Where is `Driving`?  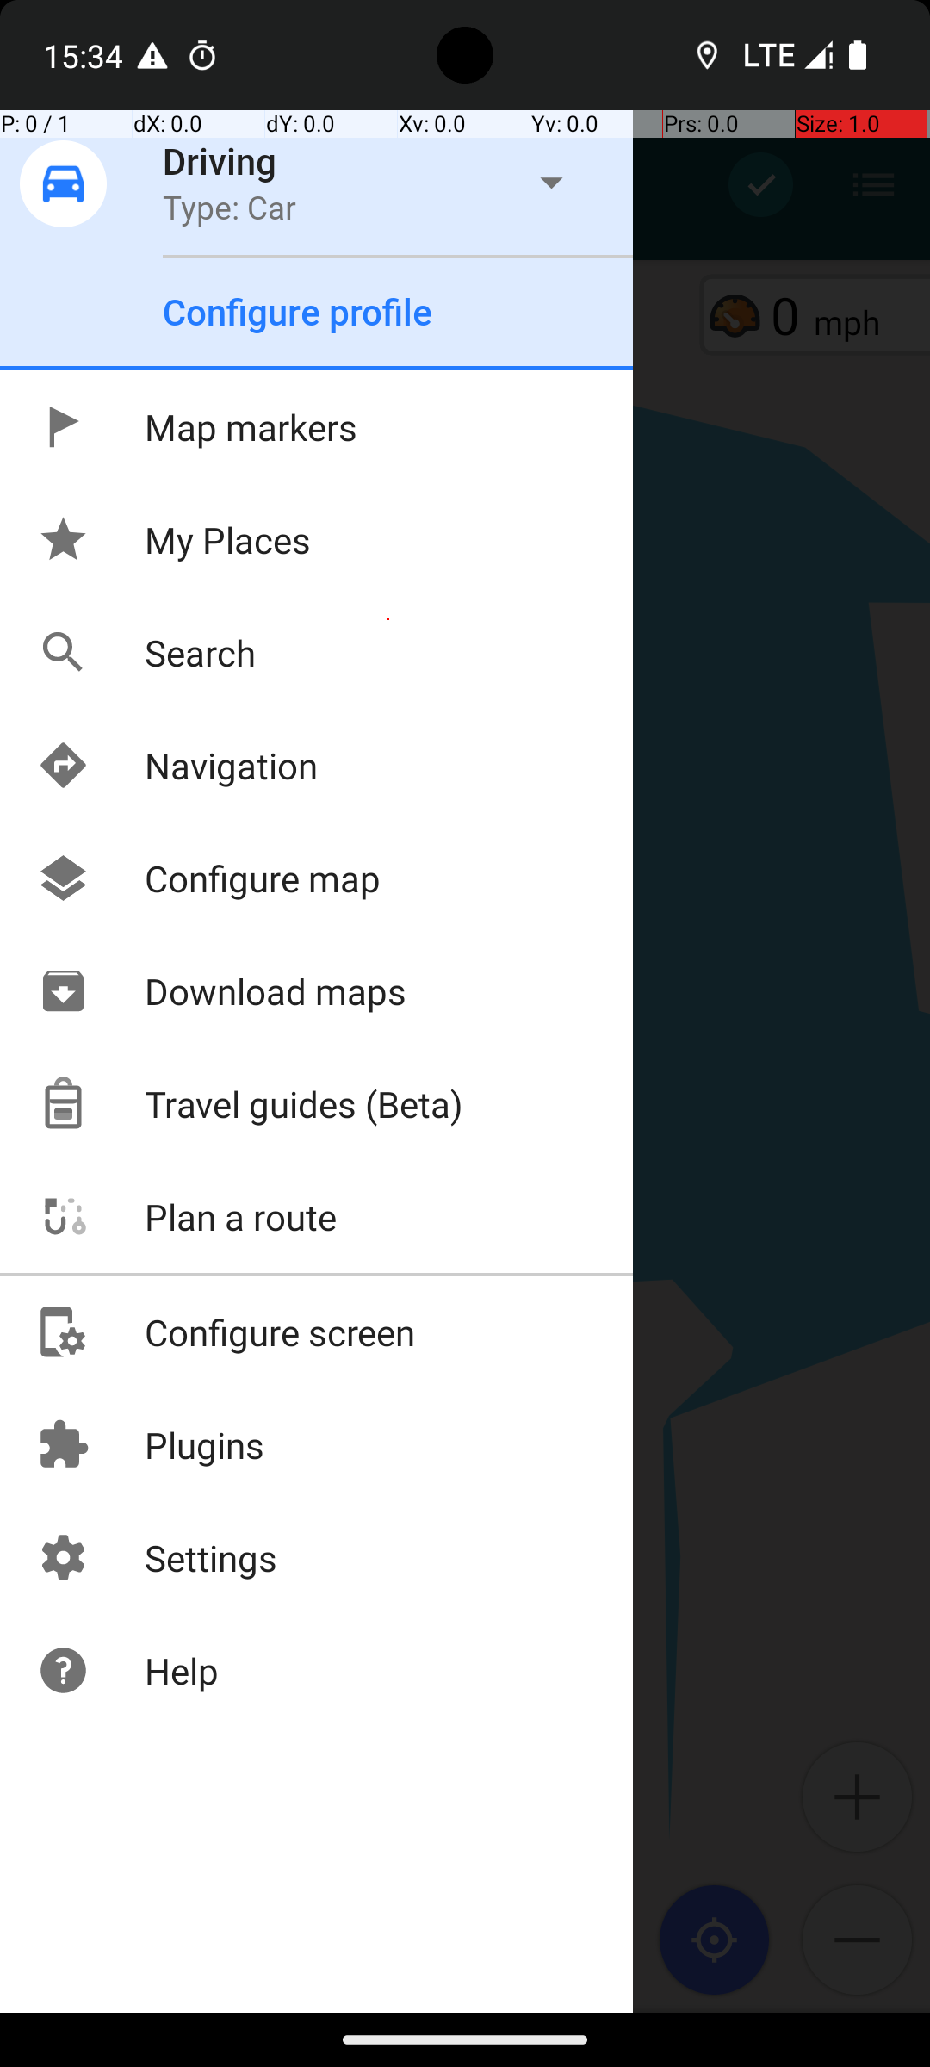 Driving is located at coordinates (220, 160).